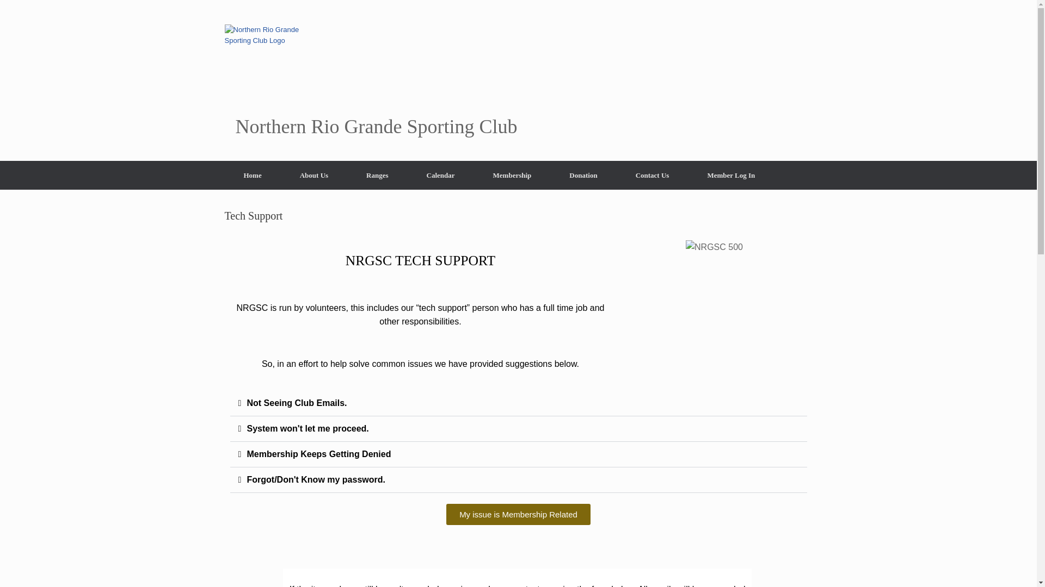 The image size is (1045, 587). I want to click on System won't let me proceed., so click(308, 428).